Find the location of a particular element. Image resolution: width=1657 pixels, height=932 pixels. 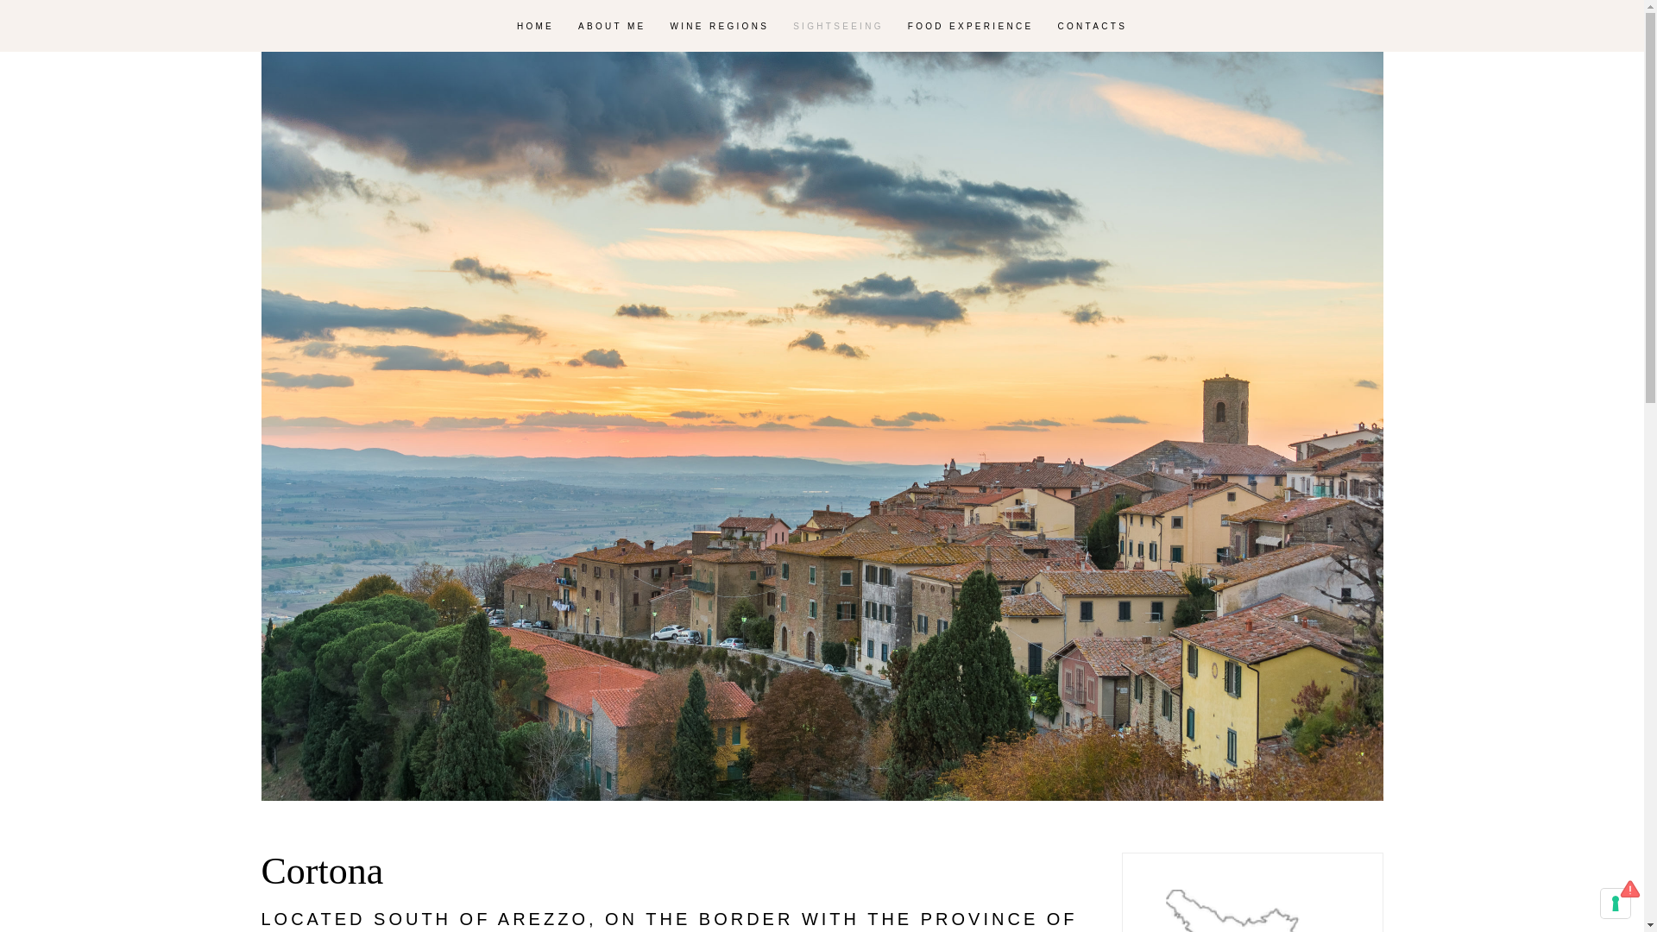

FOOD EXPERIENCE is located at coordinates (970, 26).